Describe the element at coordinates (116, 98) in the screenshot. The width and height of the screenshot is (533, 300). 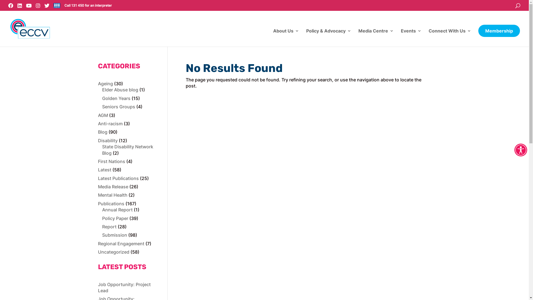
I see `Golden Years` at that location.